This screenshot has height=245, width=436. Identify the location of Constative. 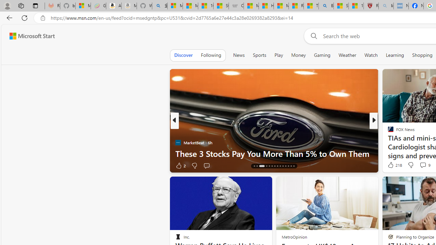
(388, 131).